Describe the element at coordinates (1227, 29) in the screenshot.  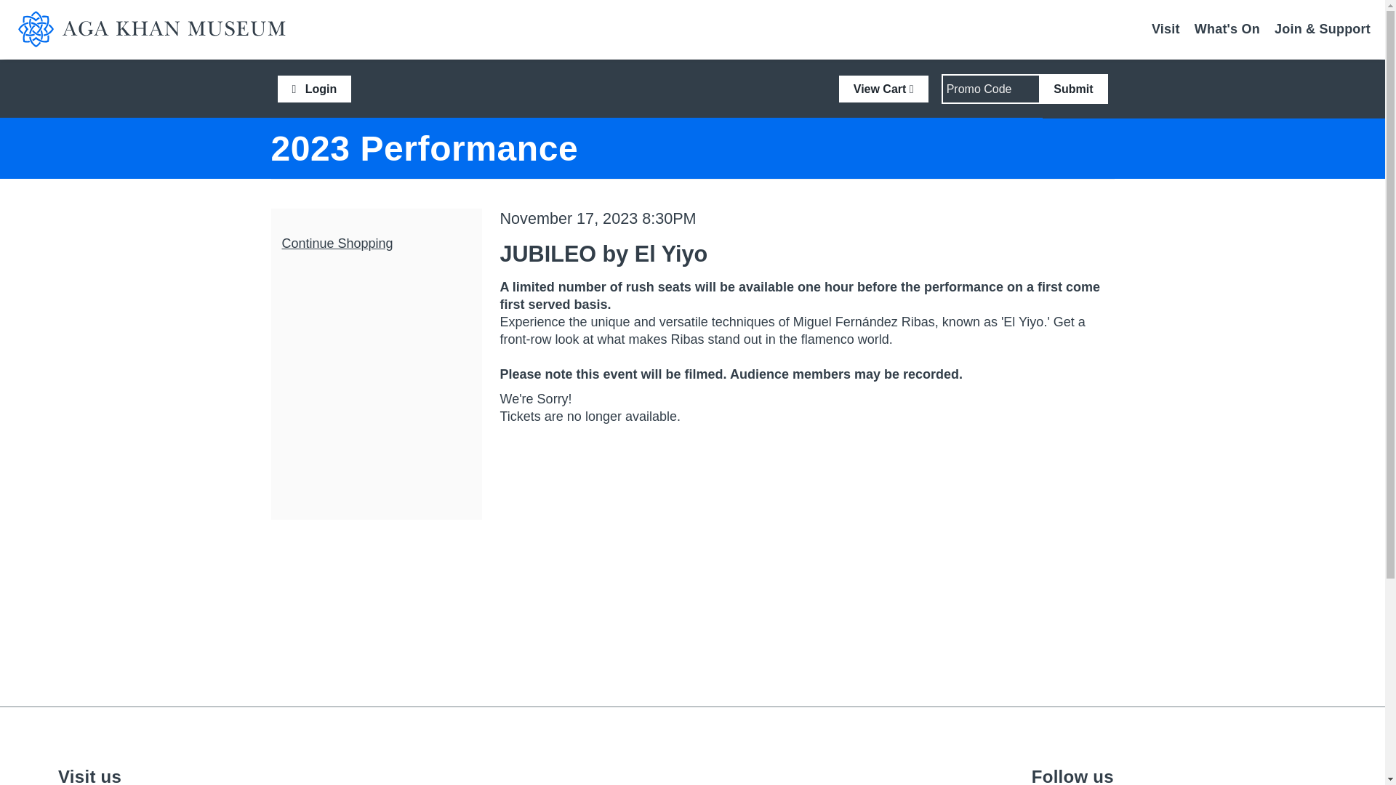
I see `What's On` at that location.